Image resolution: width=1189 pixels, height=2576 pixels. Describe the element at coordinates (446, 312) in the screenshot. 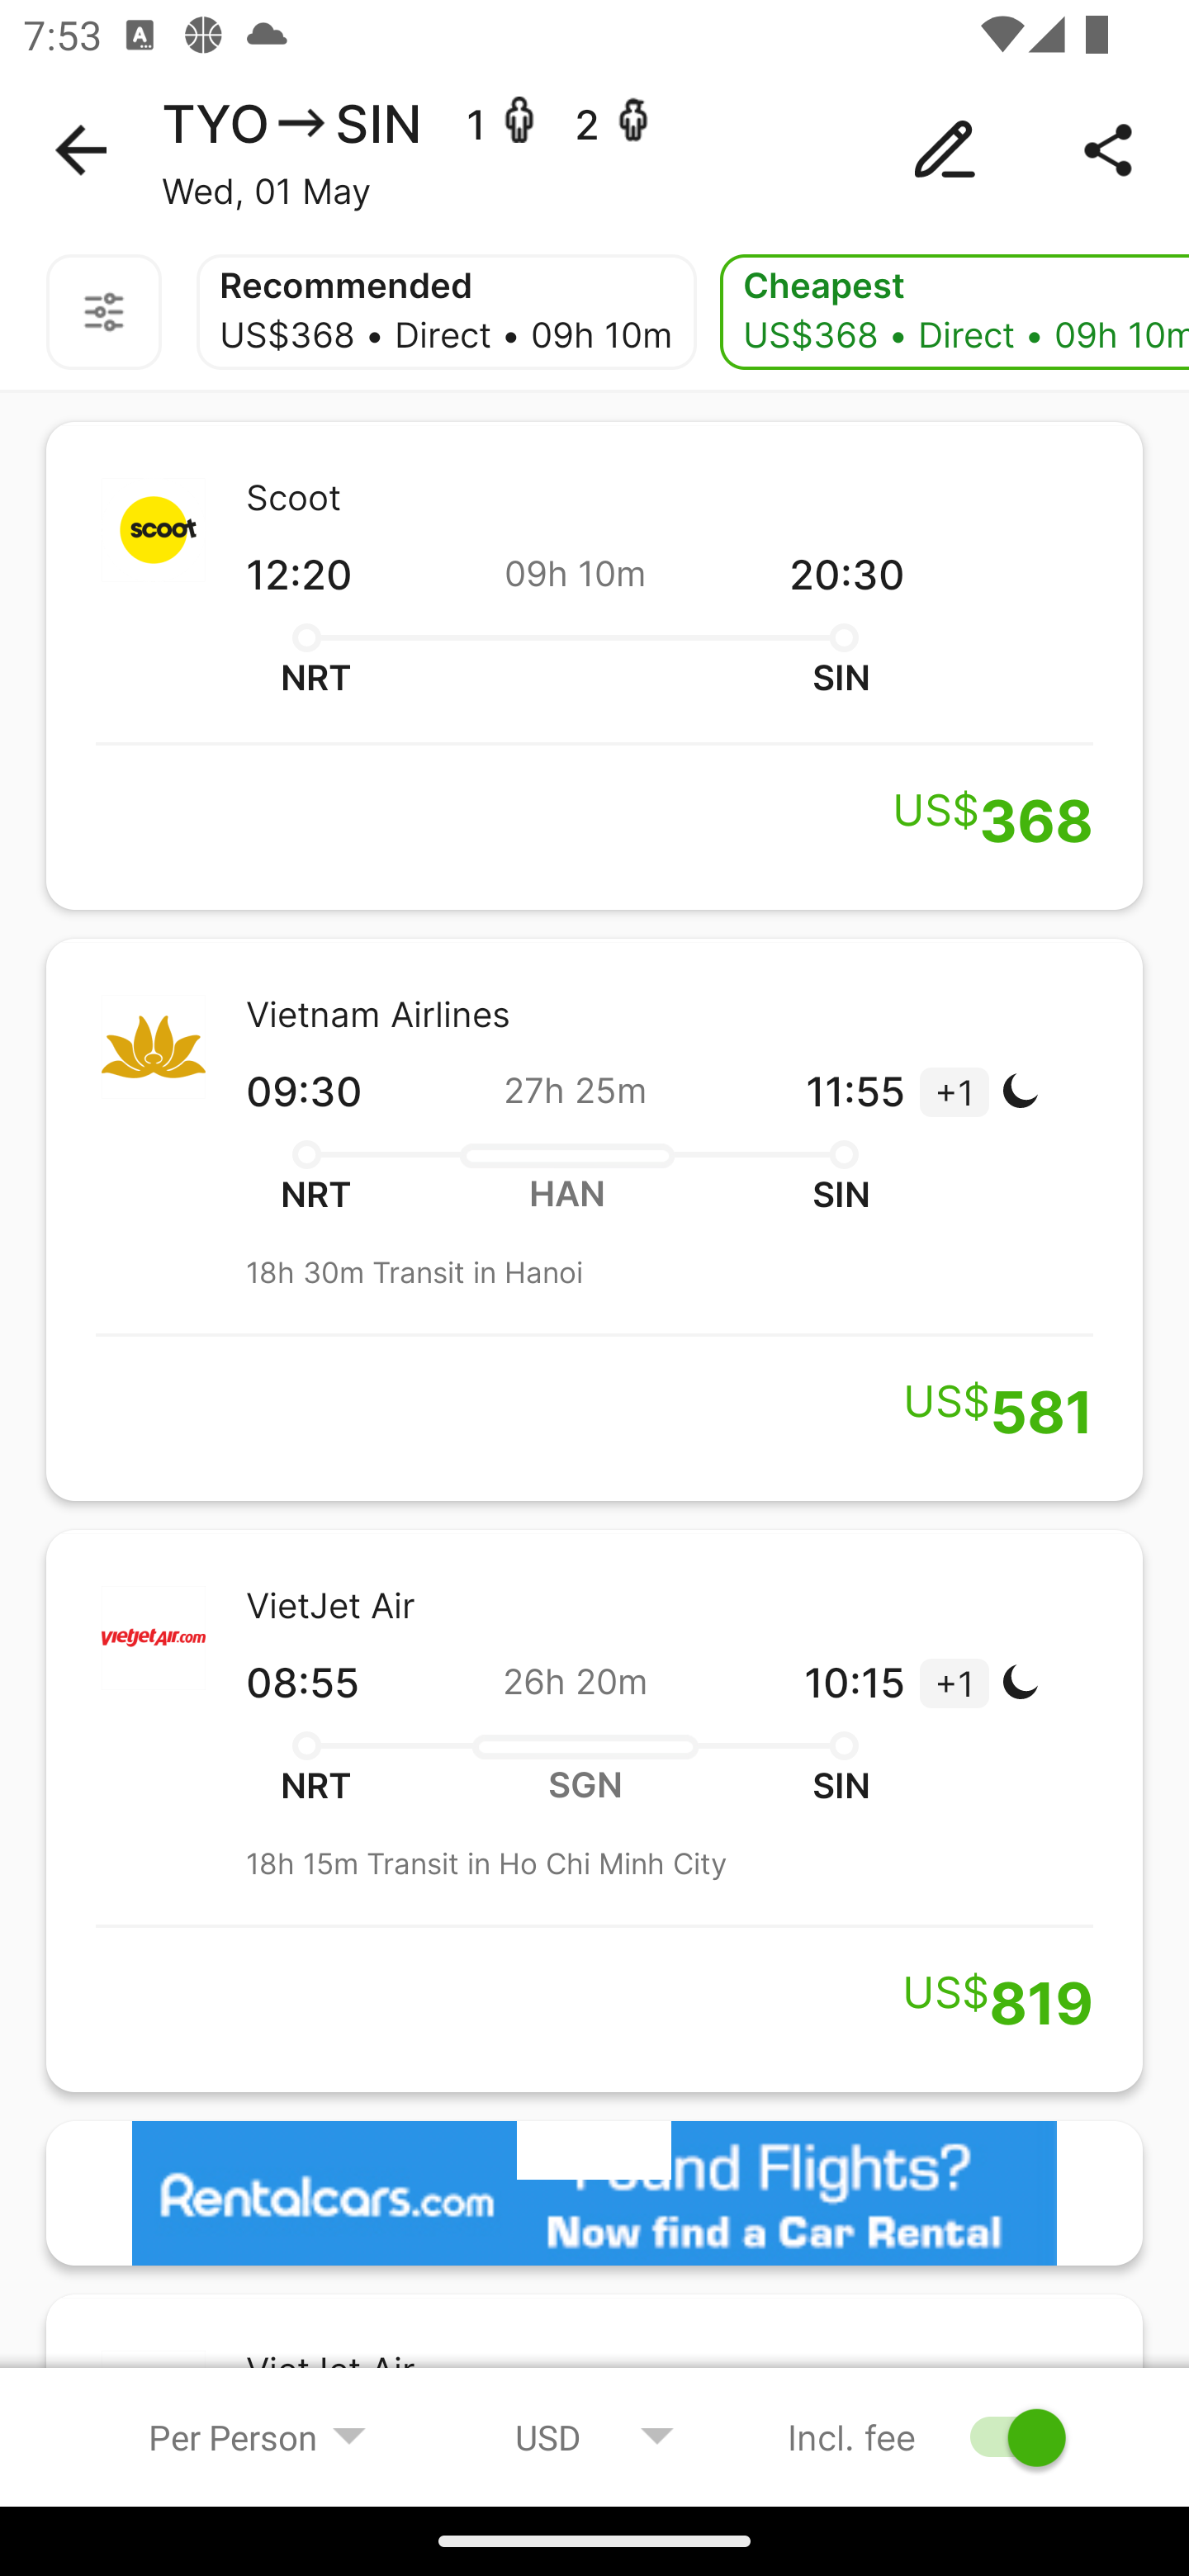

I see `Recommended  US$368 • Direct • 09h 10m` at that location.